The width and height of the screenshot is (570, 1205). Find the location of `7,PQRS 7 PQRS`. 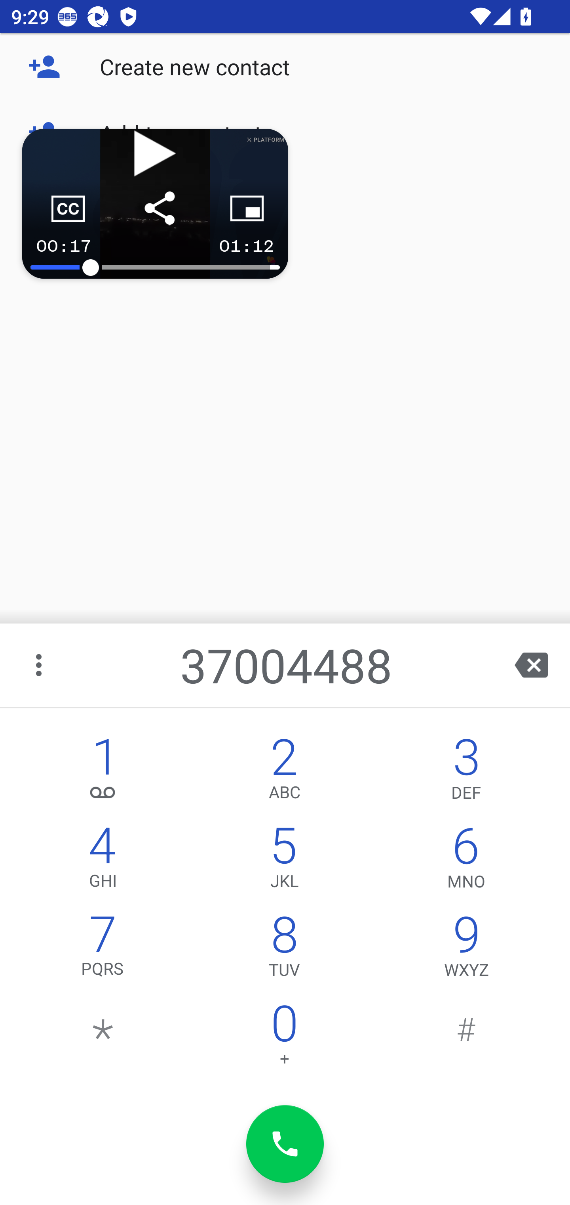

7,PQRS 7 PQRS is located at coordinates (103, 950).